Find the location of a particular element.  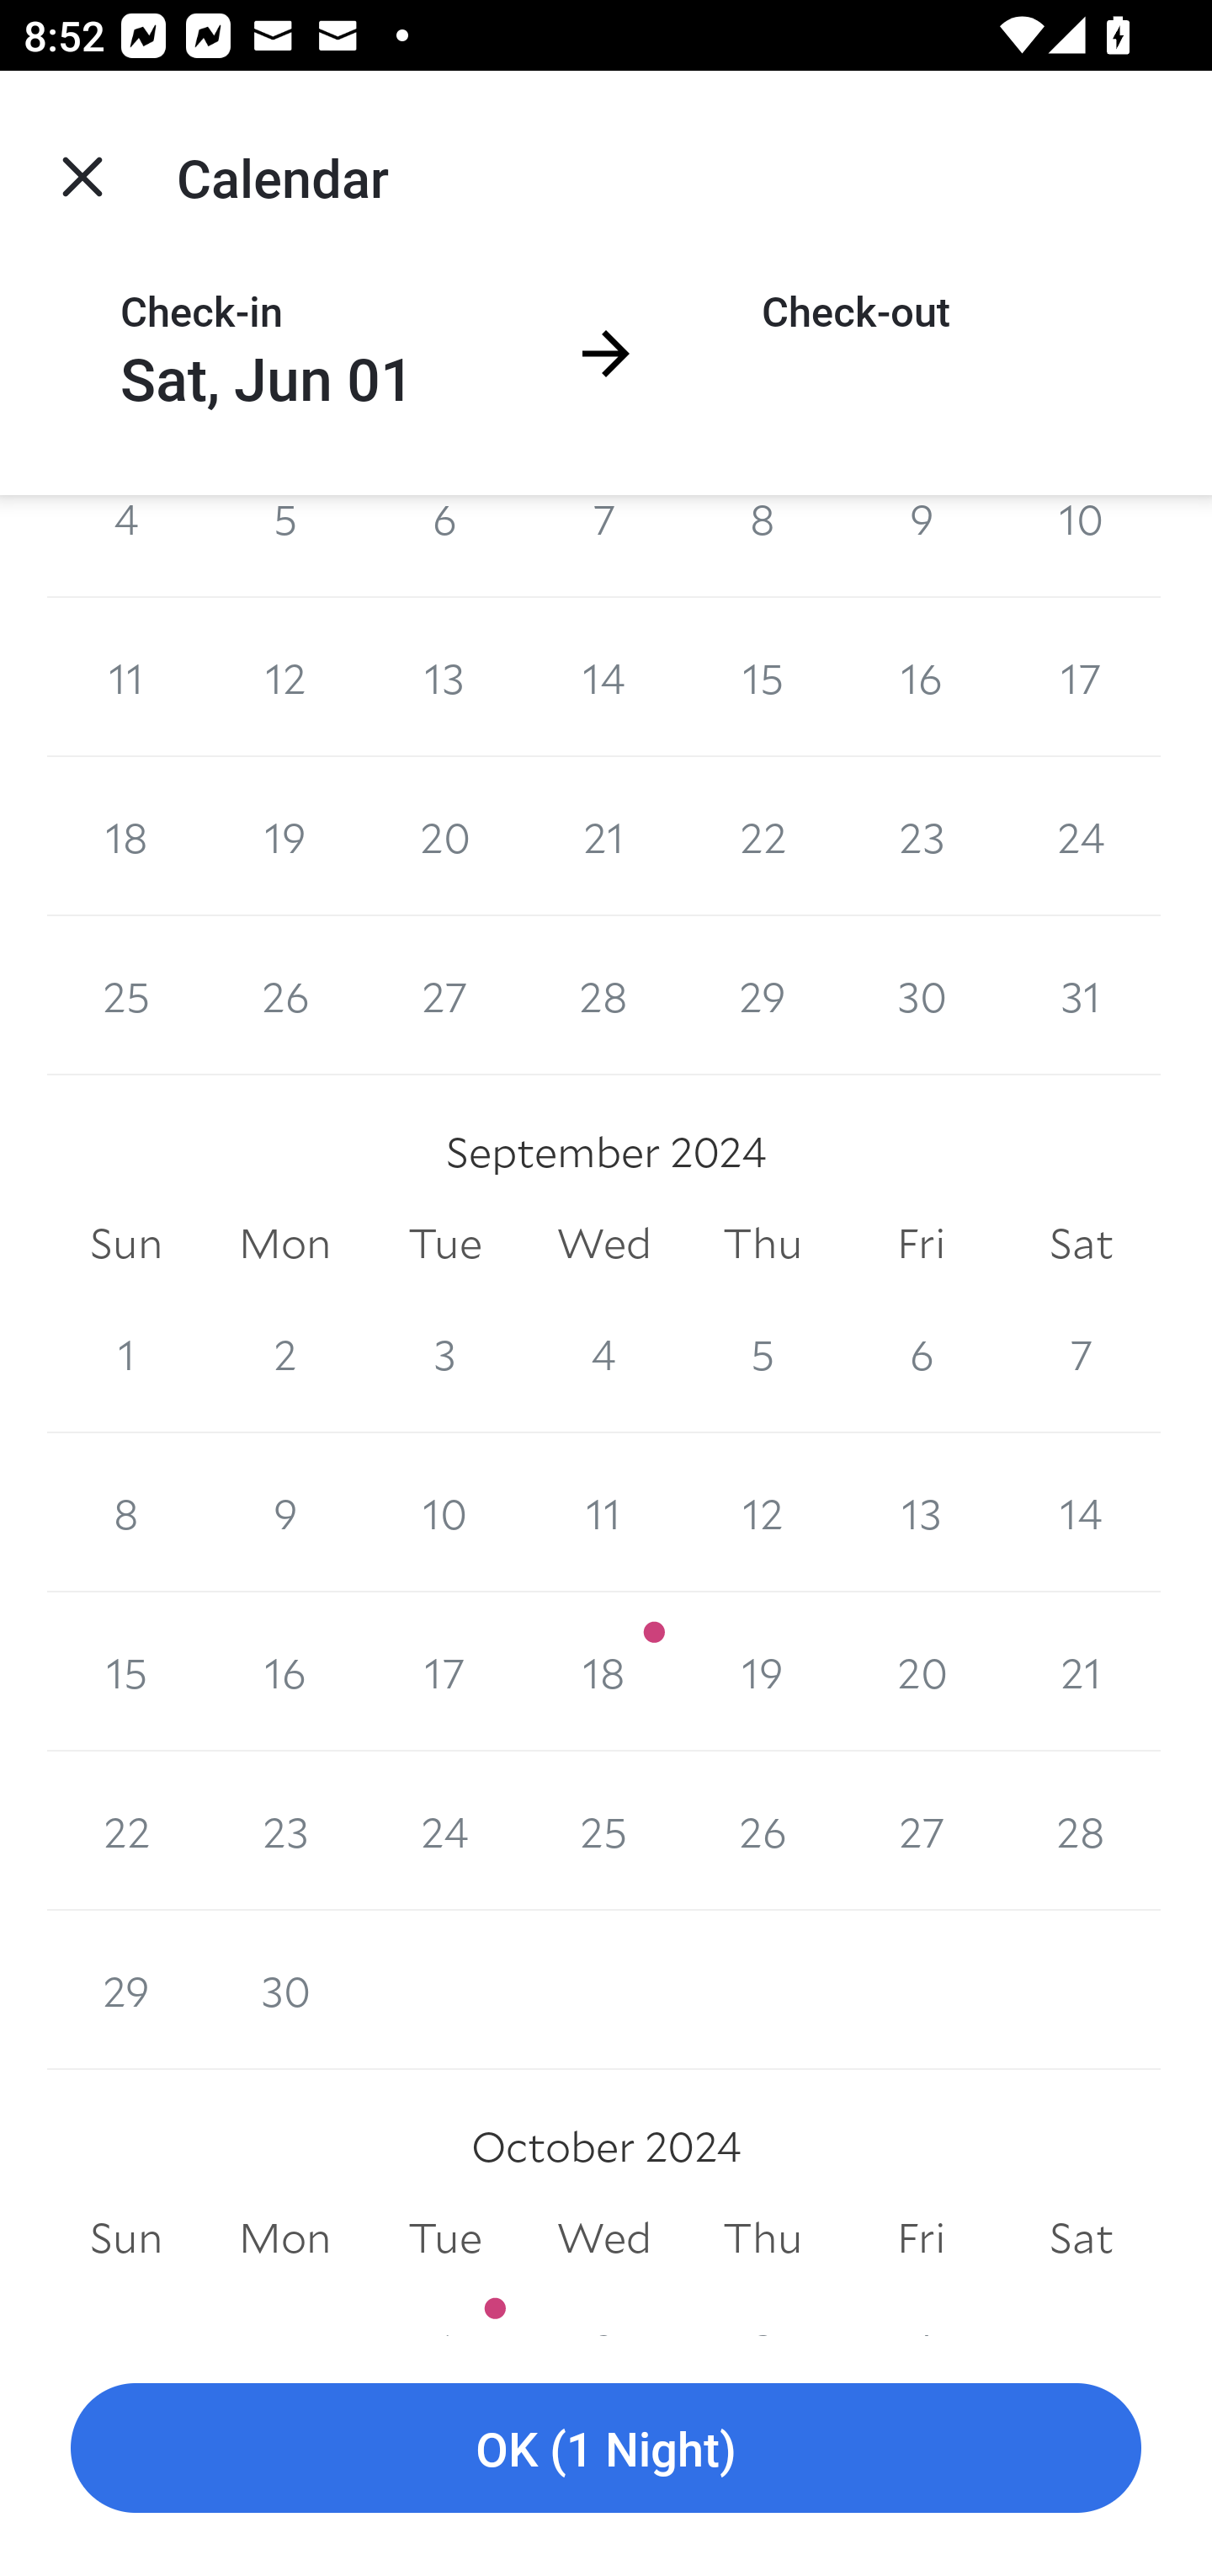

13 13 September 2024 is located at coordinates (921, 1512).